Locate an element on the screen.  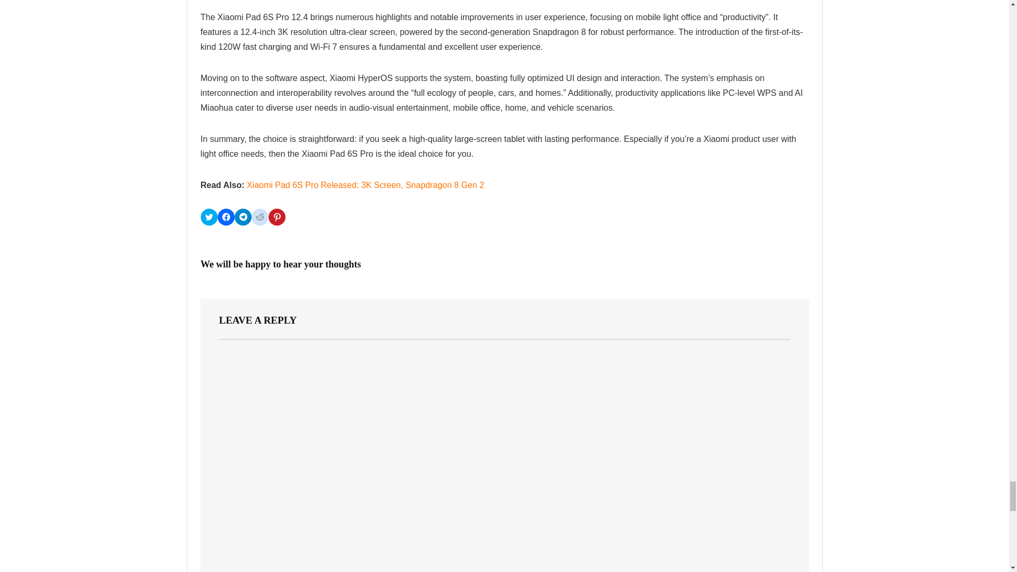
Click to share on Reddit is located at coordinates (260, 217).